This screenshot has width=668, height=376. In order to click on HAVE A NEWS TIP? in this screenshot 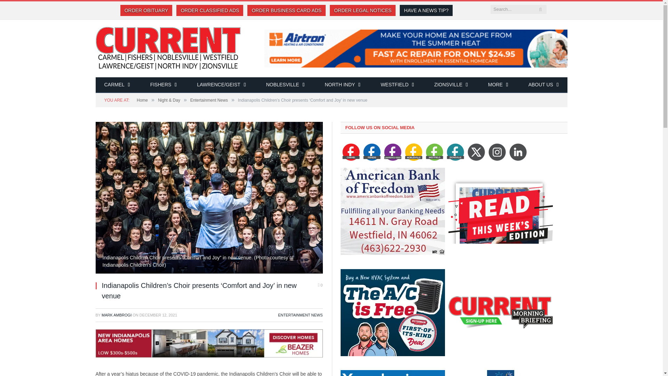, I will do `click(426, 10)`.